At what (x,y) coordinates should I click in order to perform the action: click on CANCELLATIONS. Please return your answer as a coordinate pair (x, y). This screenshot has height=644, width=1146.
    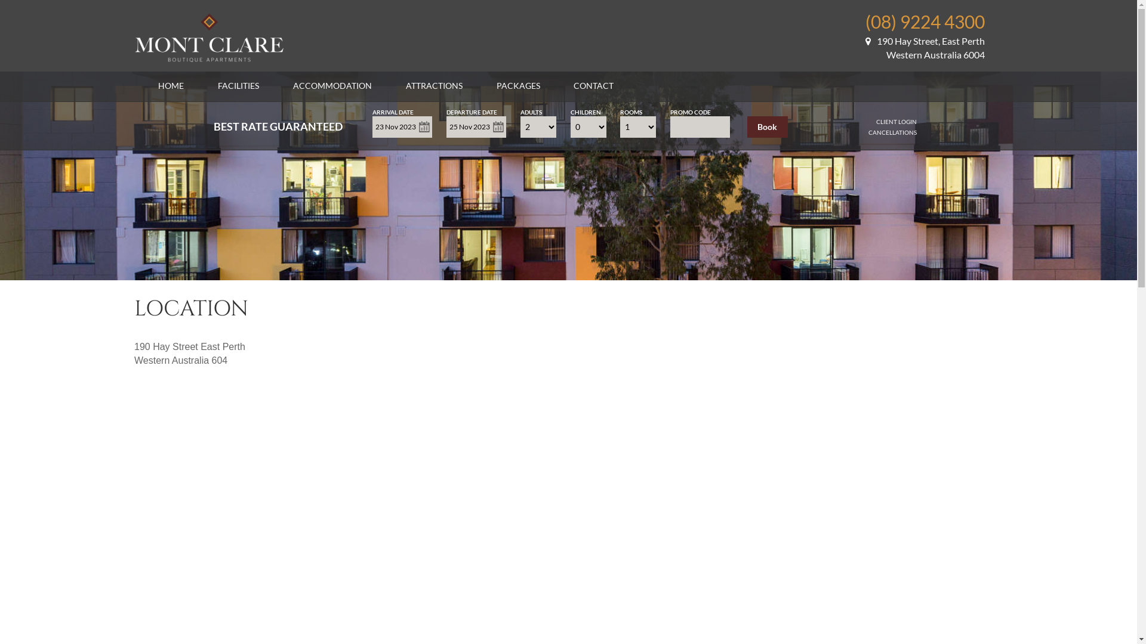
    Looking at the image, I should click on (893, 132).